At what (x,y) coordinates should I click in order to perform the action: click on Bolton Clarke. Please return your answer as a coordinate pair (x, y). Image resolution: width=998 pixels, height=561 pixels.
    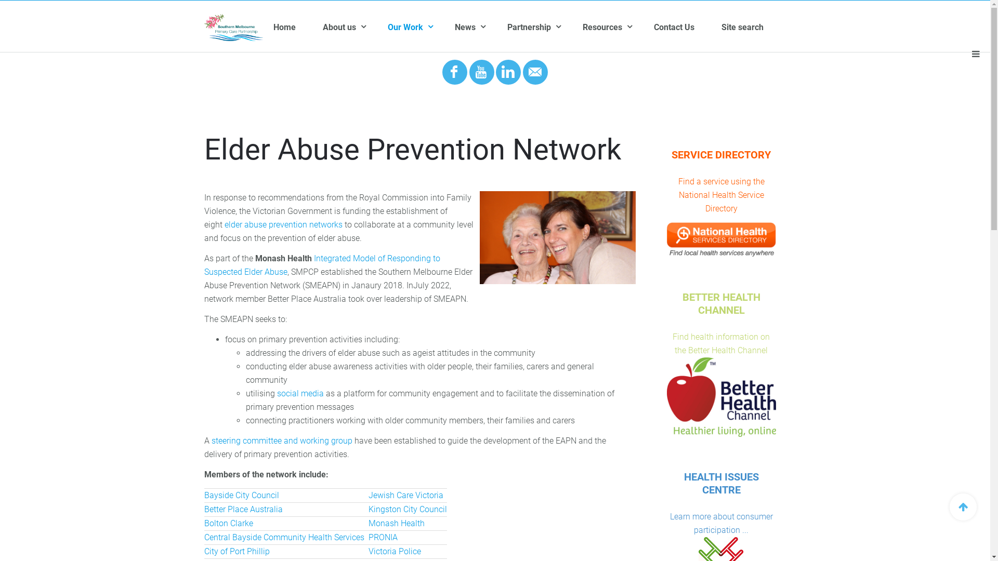
    Looking at the image, I should click on (228, 524).